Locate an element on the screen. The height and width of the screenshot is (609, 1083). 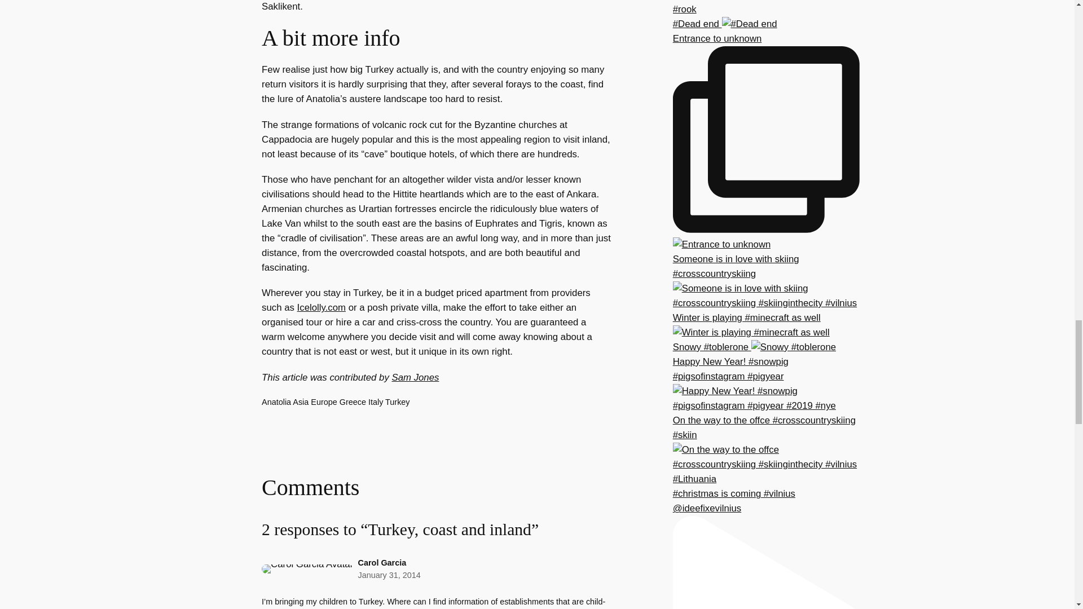
Anatolia is located at coordinates (276, 402).